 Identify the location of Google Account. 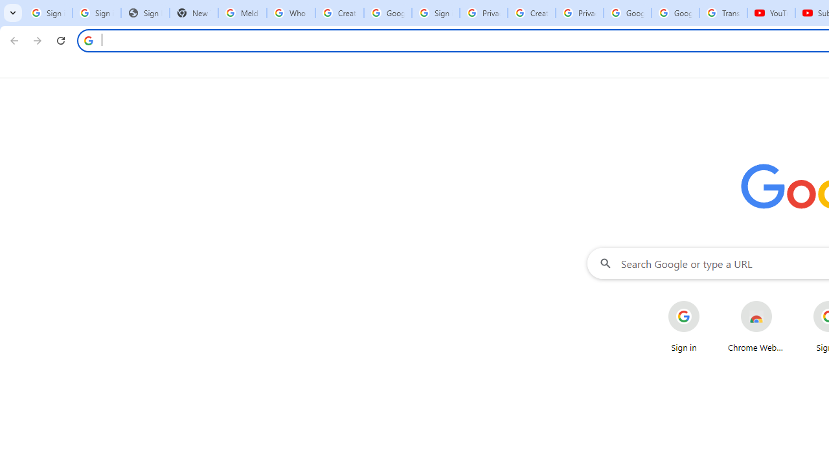
(676, 13).